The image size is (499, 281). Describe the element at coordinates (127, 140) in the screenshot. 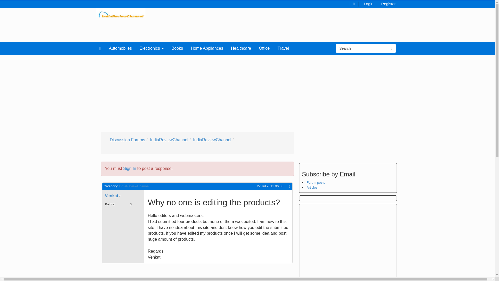

I see `Discussion Forums` at that location.